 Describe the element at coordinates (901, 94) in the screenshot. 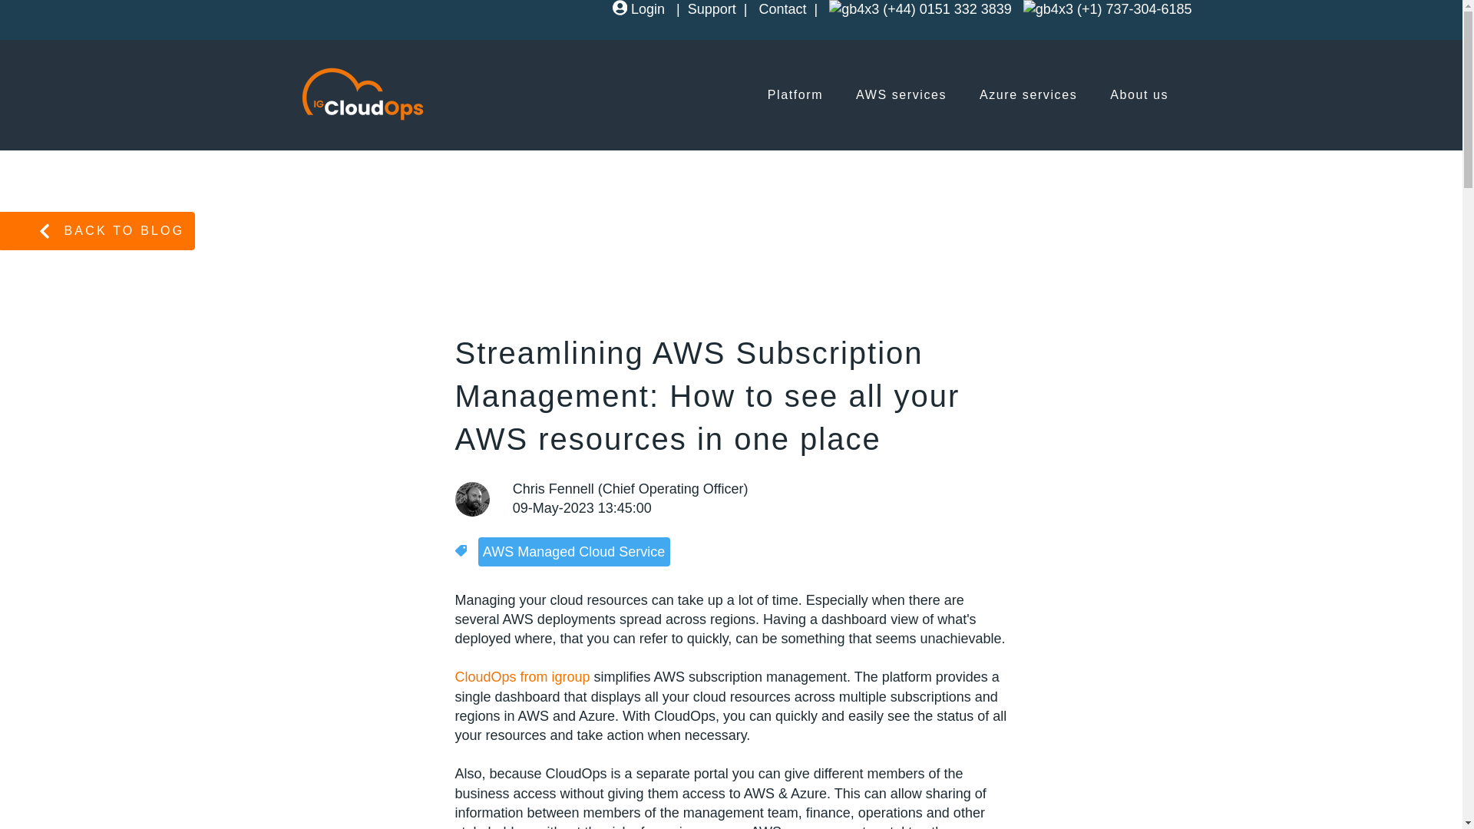

I see `AWS services` at that location.